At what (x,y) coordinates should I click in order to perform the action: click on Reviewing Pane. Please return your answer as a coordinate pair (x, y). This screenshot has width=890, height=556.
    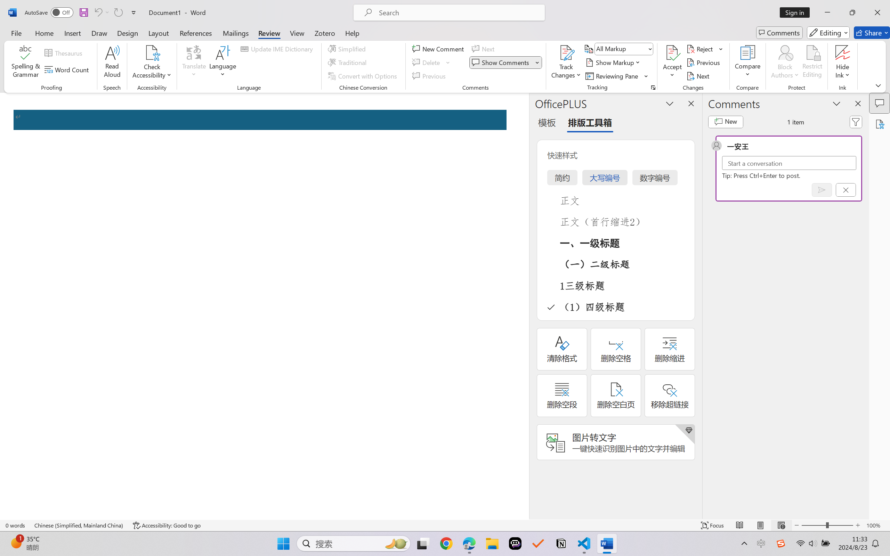
    Looking at the image, I should click on (613, 76).